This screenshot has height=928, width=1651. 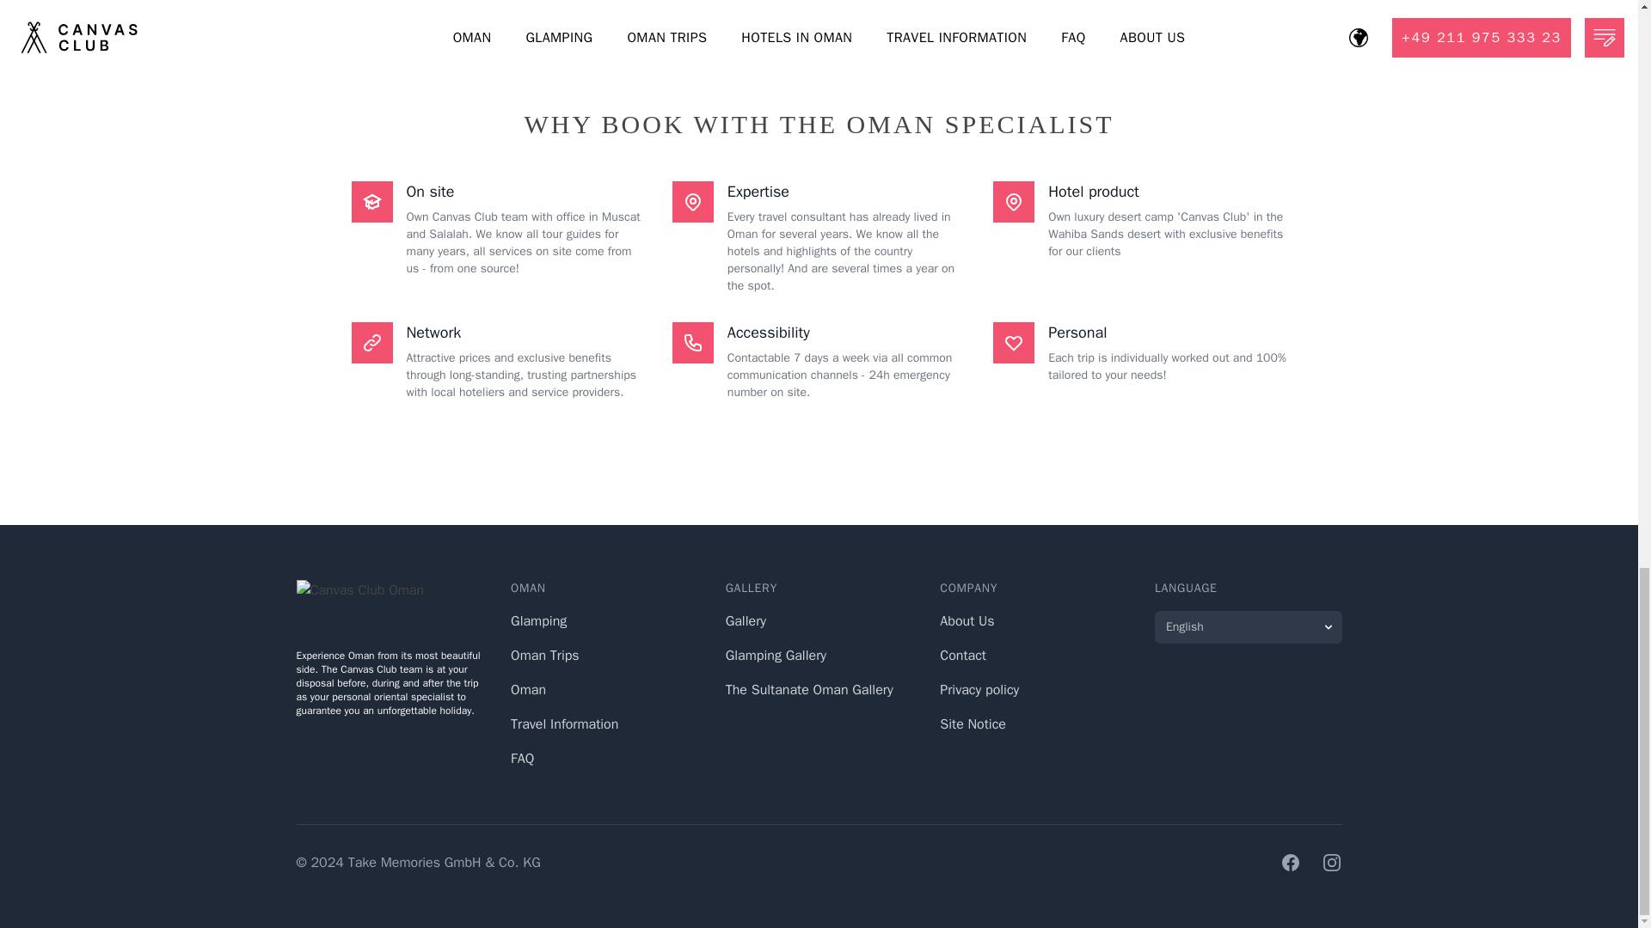 I want to click on Site Notice, so click(x=972, y=723).